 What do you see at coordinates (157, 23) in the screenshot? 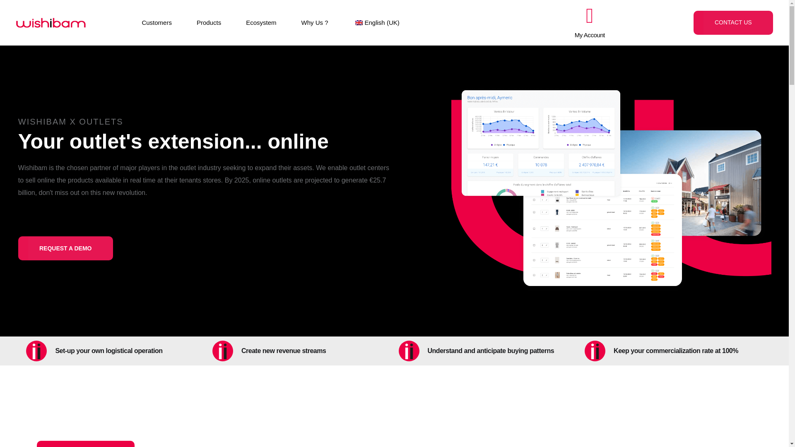
I see `Customers` at bounding box center [157, 23].